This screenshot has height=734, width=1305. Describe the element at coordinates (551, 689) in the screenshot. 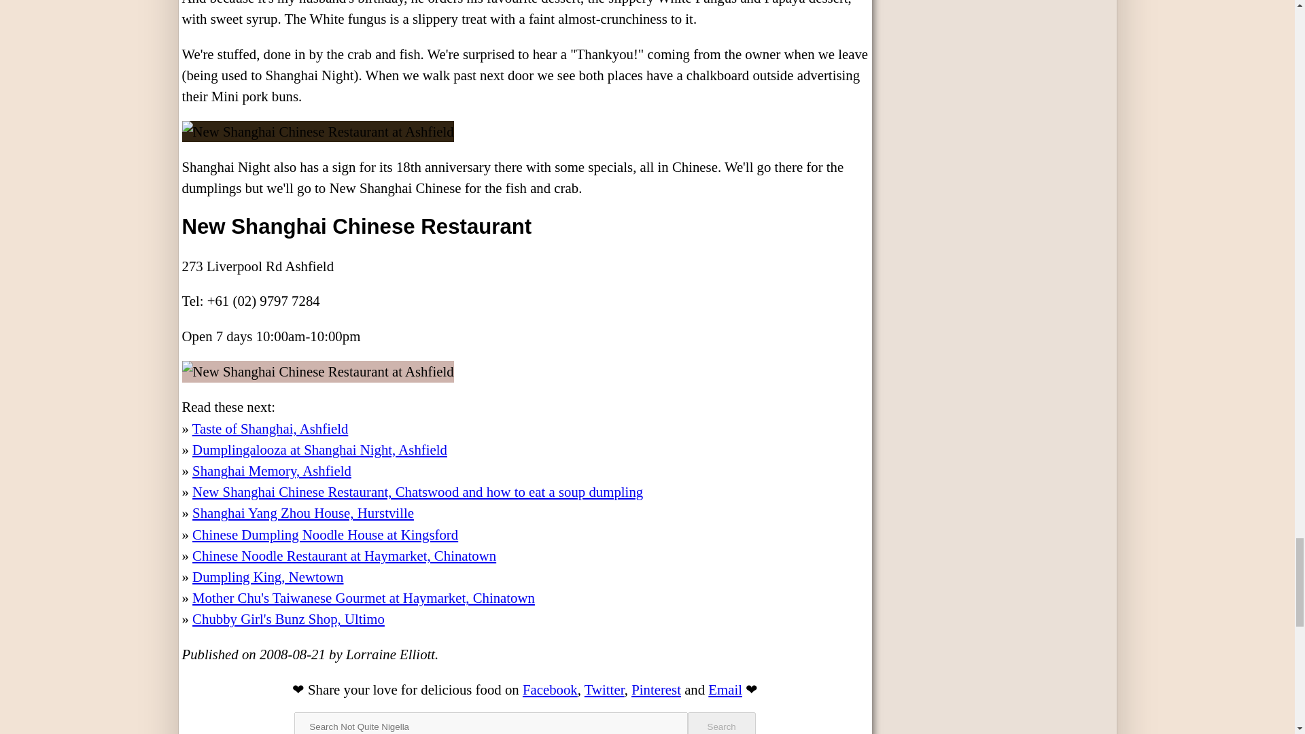

I see `Facebook` at that location.